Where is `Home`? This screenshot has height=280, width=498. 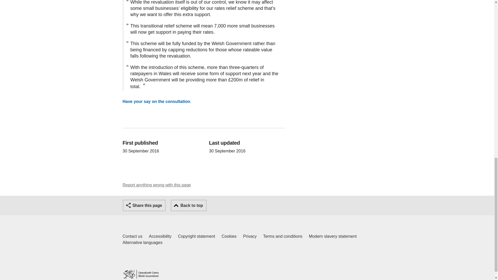 Home is located at coordinates (132, 236).